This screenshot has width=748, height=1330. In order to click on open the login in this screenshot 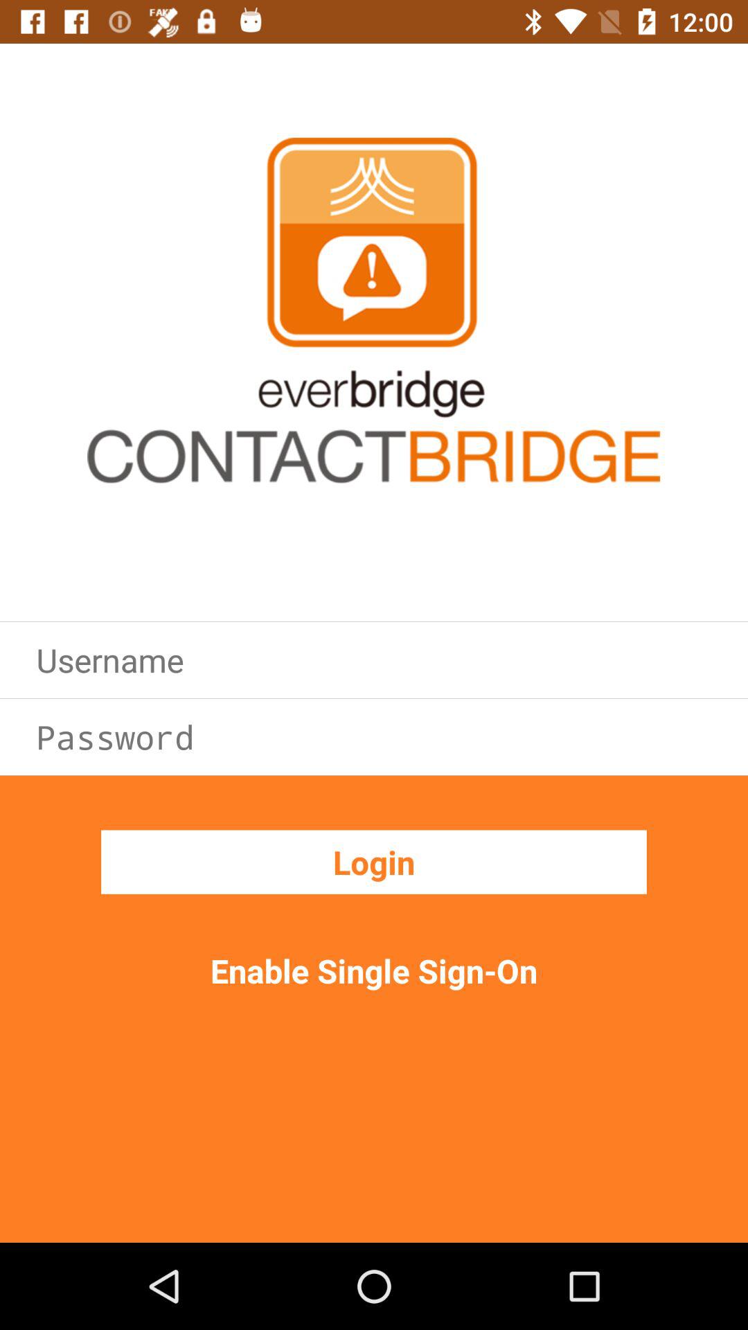, I will do `click(374, 862)`.